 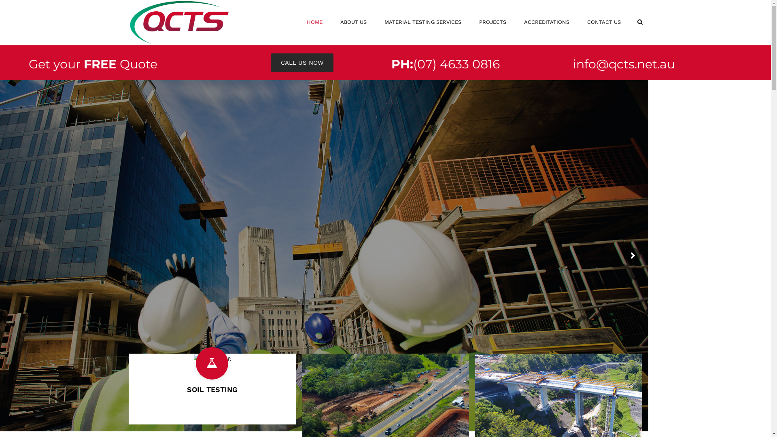 What do you see at coordinates (639, 22) in the screenshot?
I see `Search` at bounding box center [639, 22].